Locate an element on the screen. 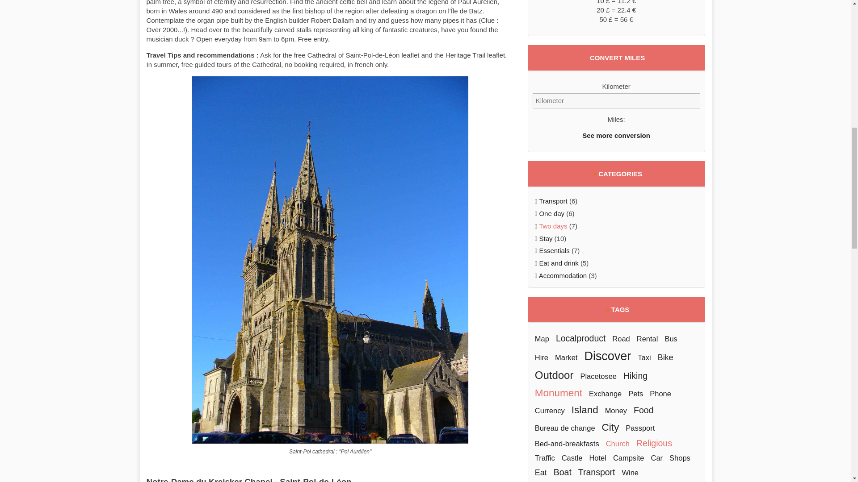 This screenshot has height=482, width=858. Stay is located at coordinates (545, 238).